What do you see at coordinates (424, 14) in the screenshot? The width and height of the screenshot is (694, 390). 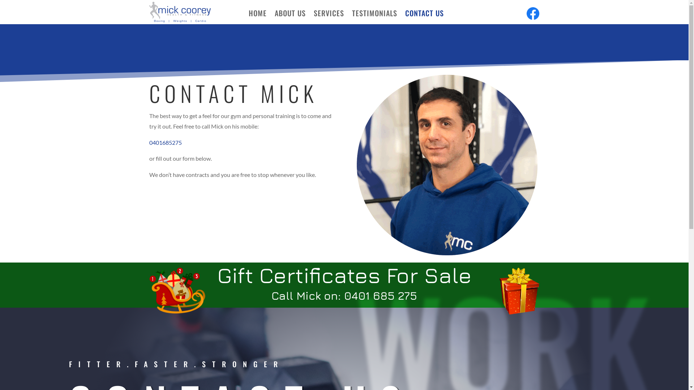 I see `CONTACT US` at bounding box center [424, 14].